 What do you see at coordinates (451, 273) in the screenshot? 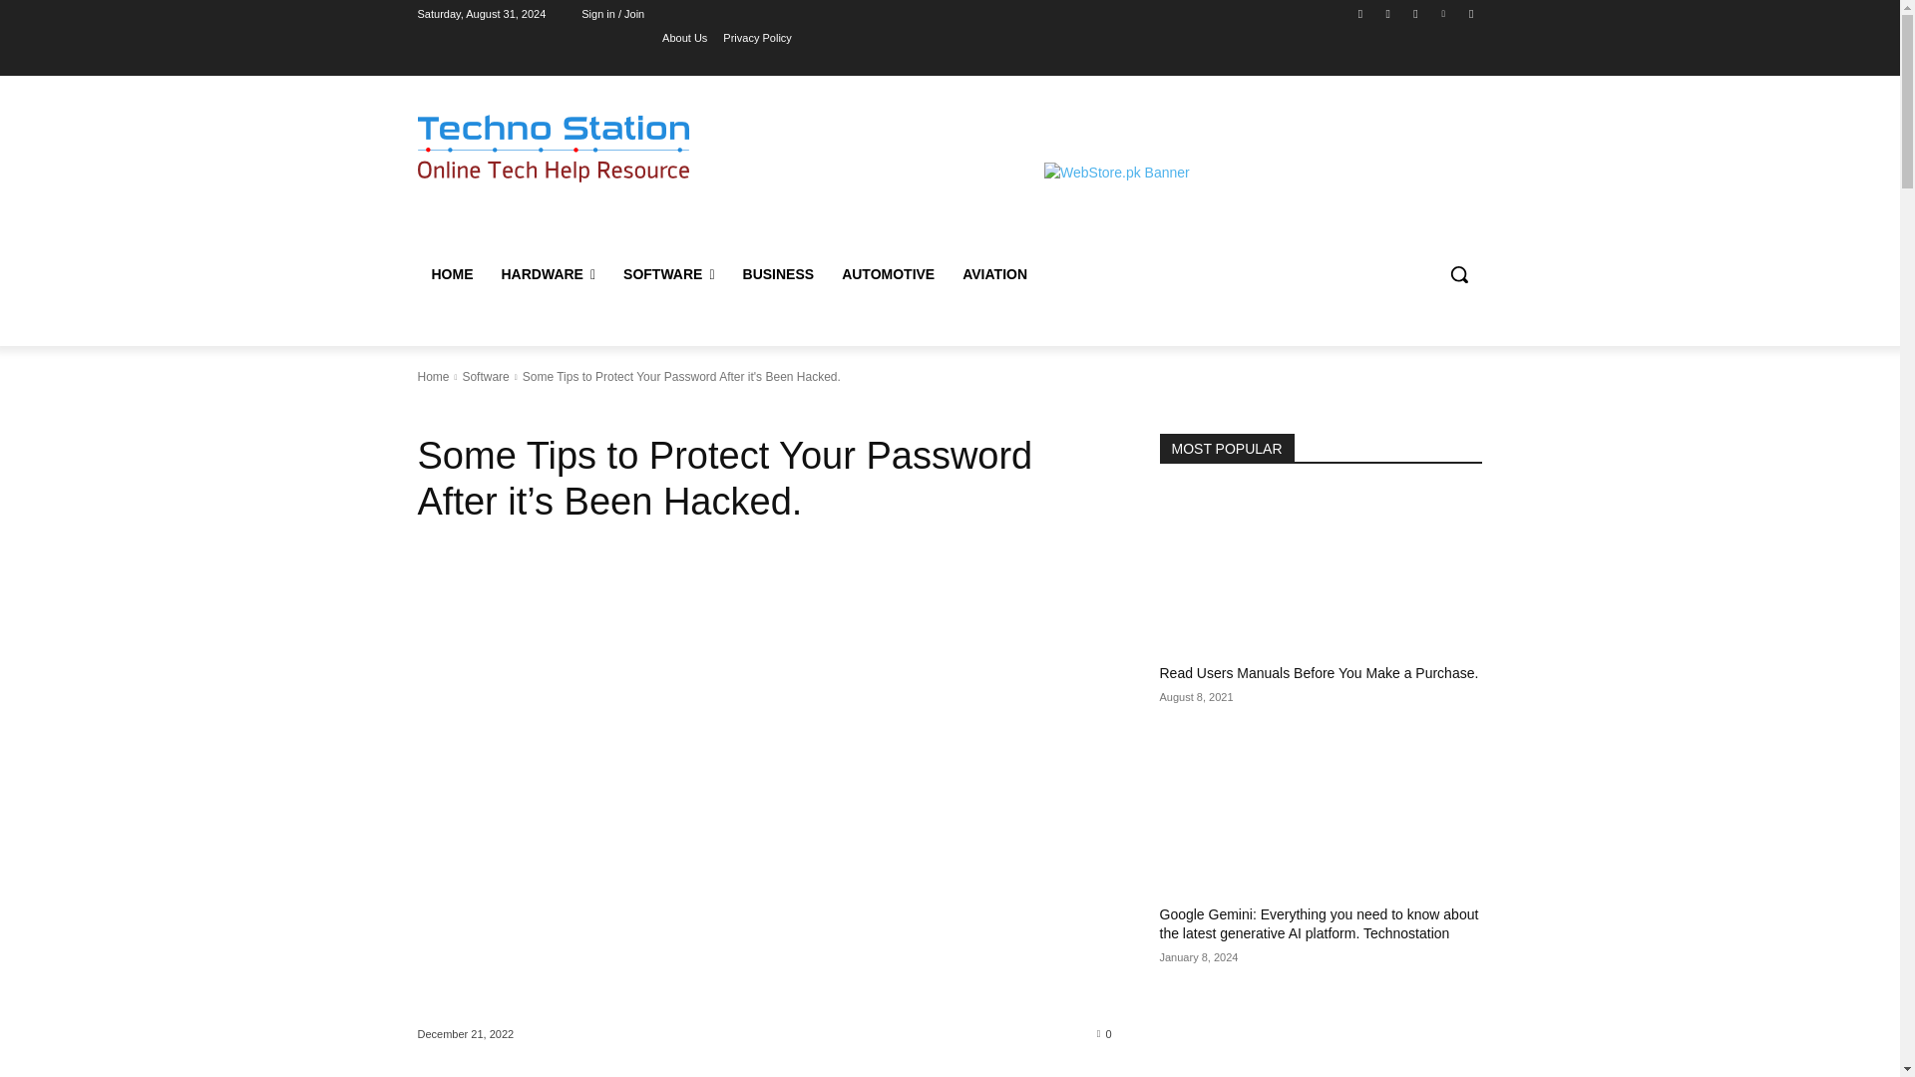
I see `HOME` at bounding box center [451, 273].